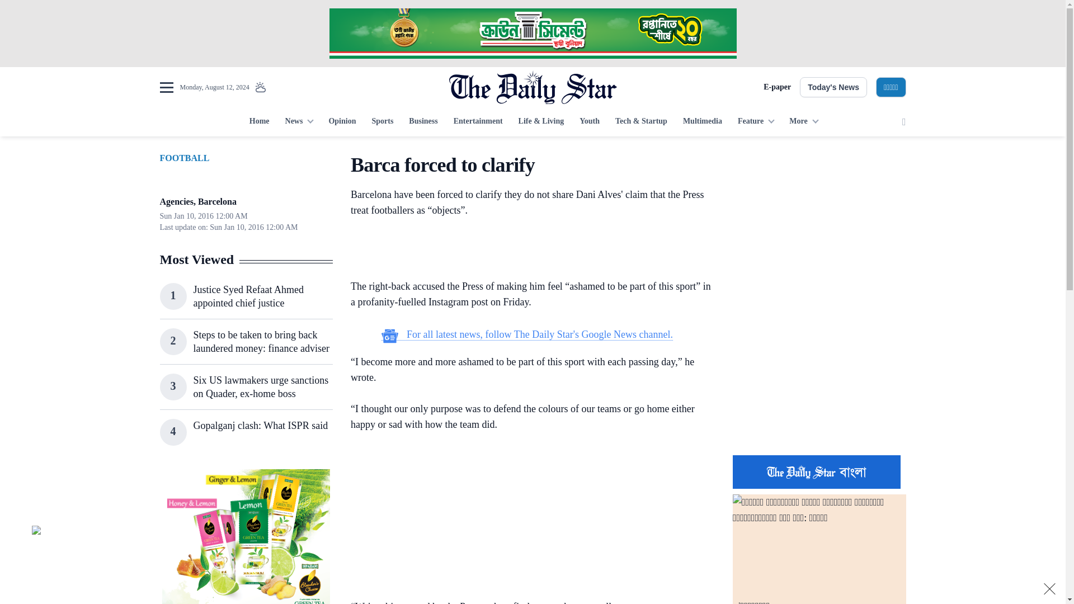 The image size is (1074, 604). Describe the element at coordinates (259, 122) in the screenshot. I see `Home` at that location.